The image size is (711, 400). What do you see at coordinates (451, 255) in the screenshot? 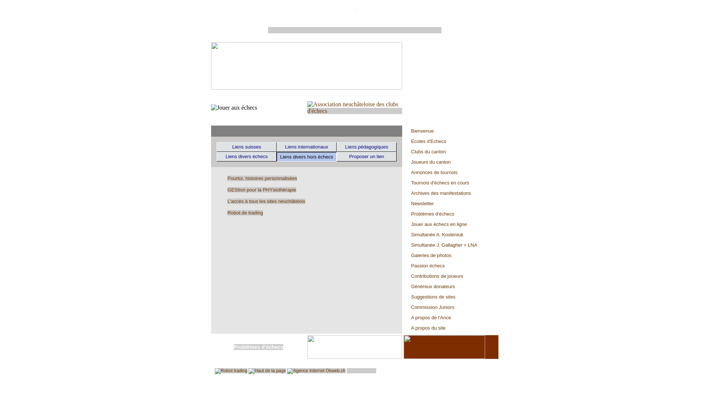
I see `Galeries de photos` at bounding box center [451, 255].